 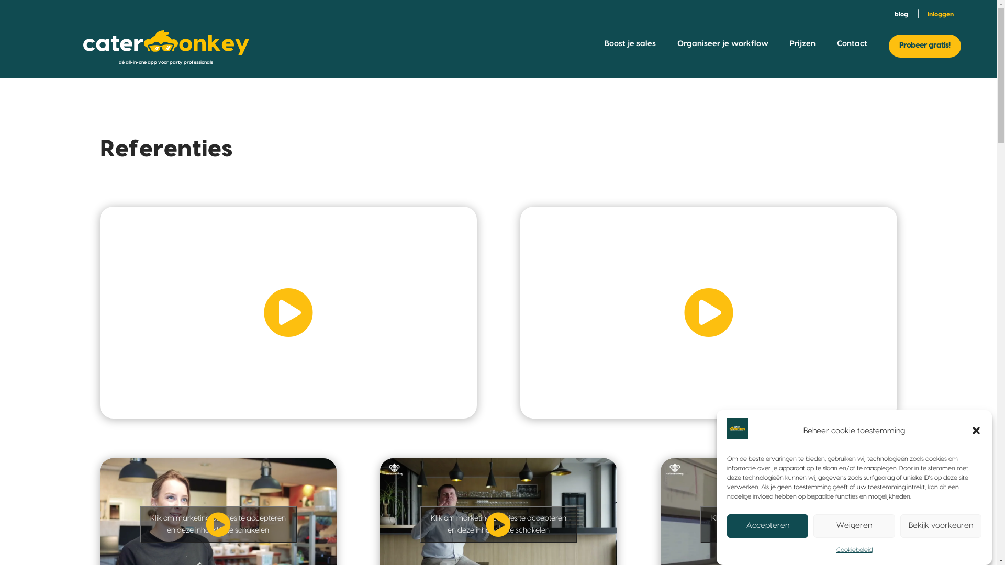 I want to click on Probeer gratis!, so click(x=925, y=46).